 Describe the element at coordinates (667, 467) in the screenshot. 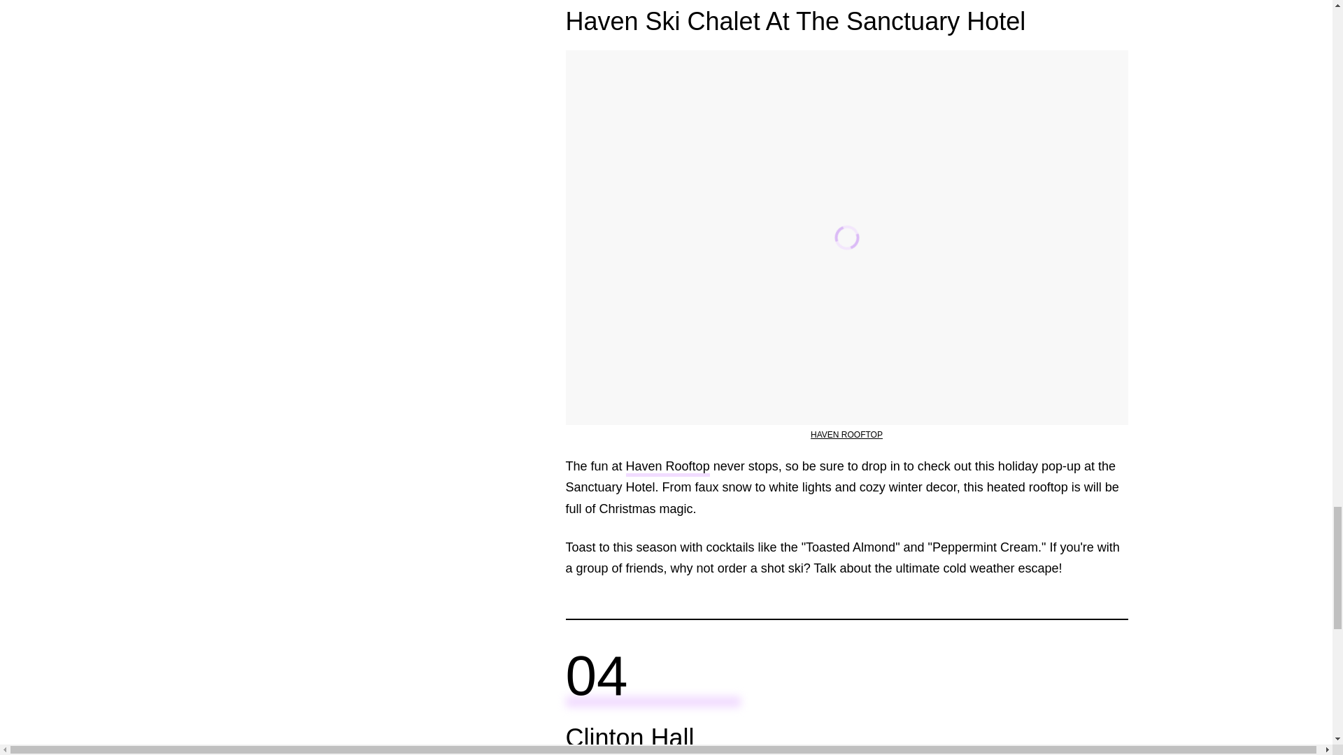

I see `Haven Rooftop` at that location.